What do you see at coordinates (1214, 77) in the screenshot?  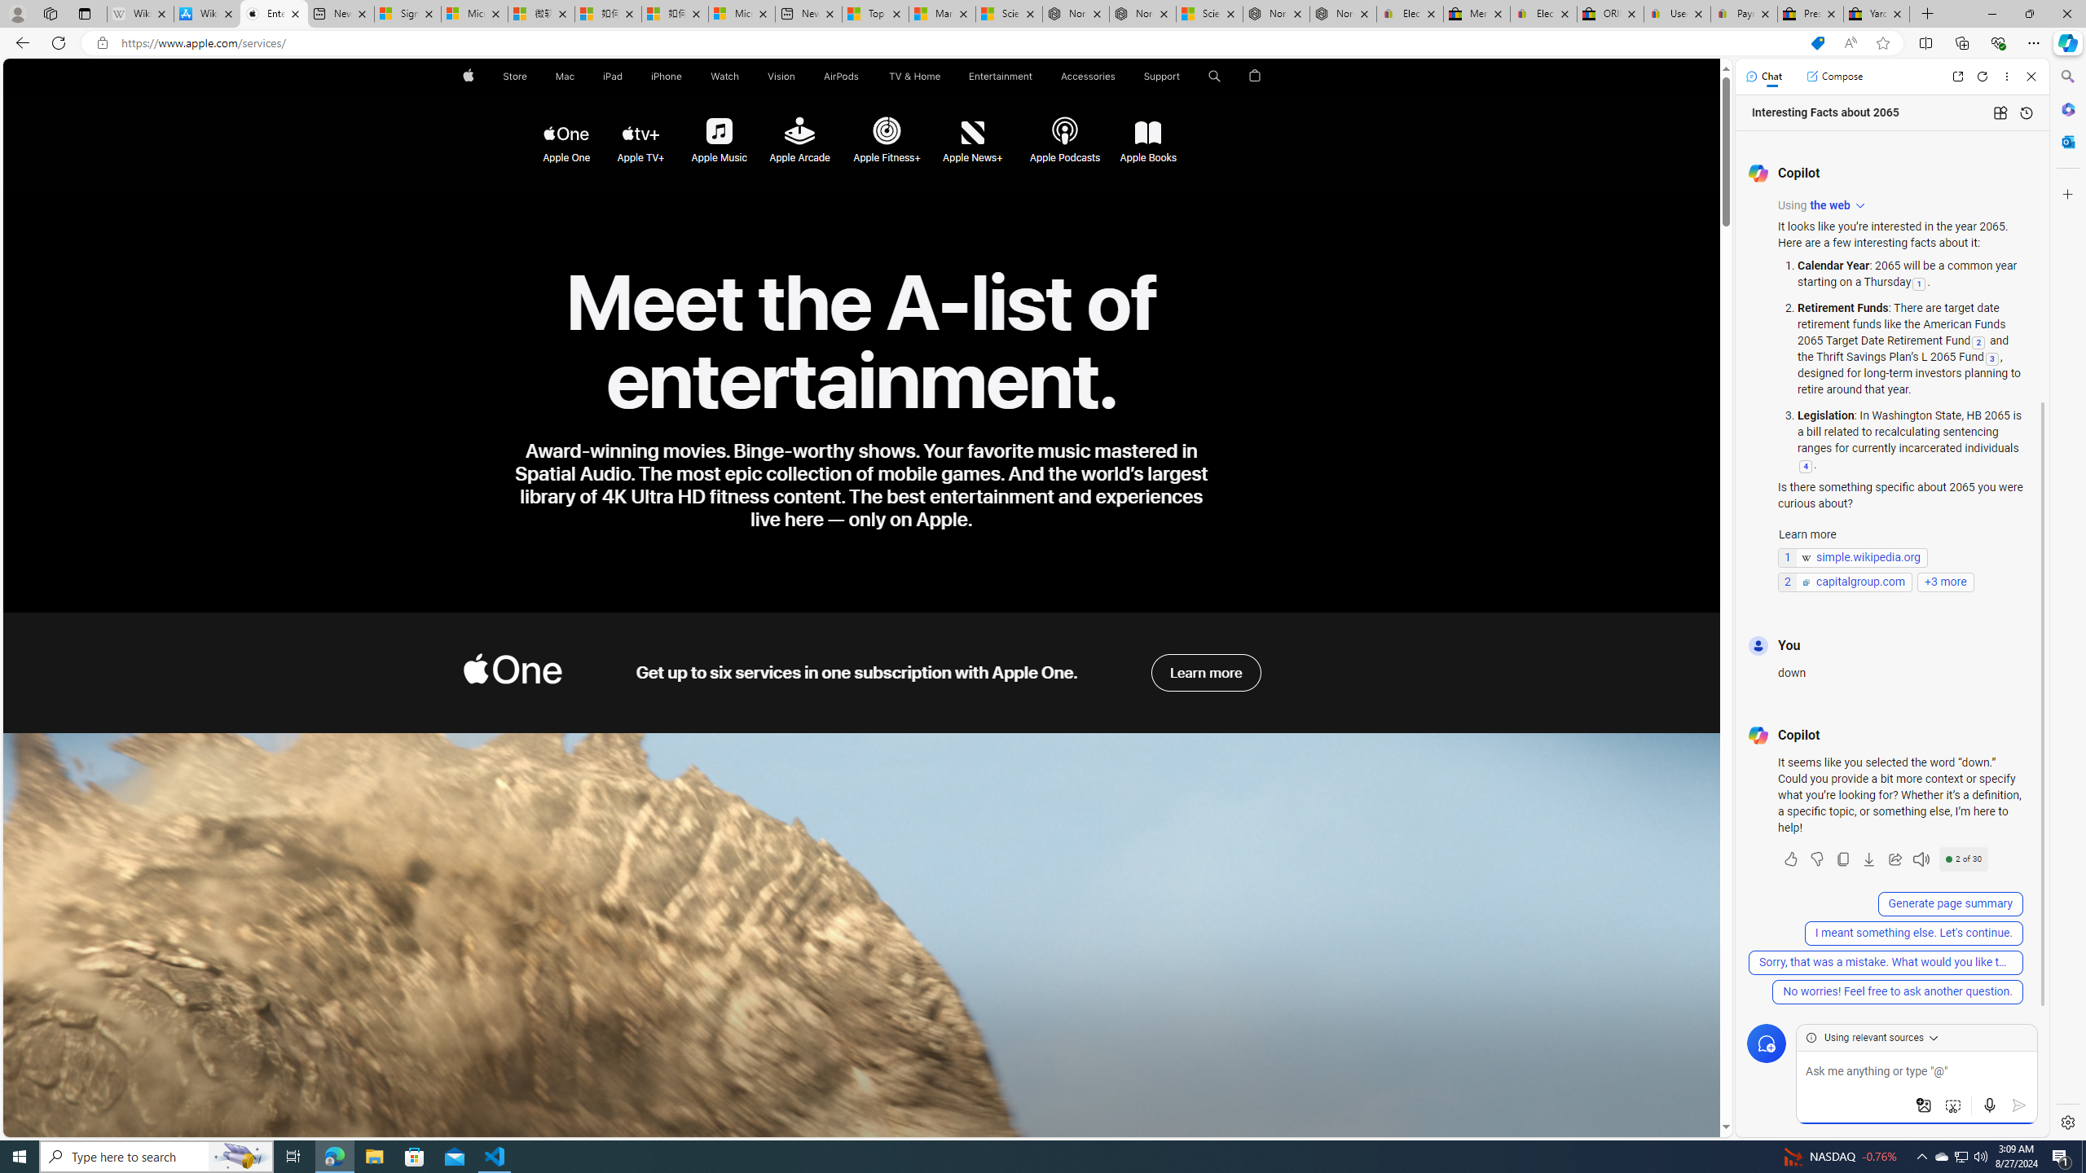 I see `Search apple.com` at bounding box center [1214, 77].